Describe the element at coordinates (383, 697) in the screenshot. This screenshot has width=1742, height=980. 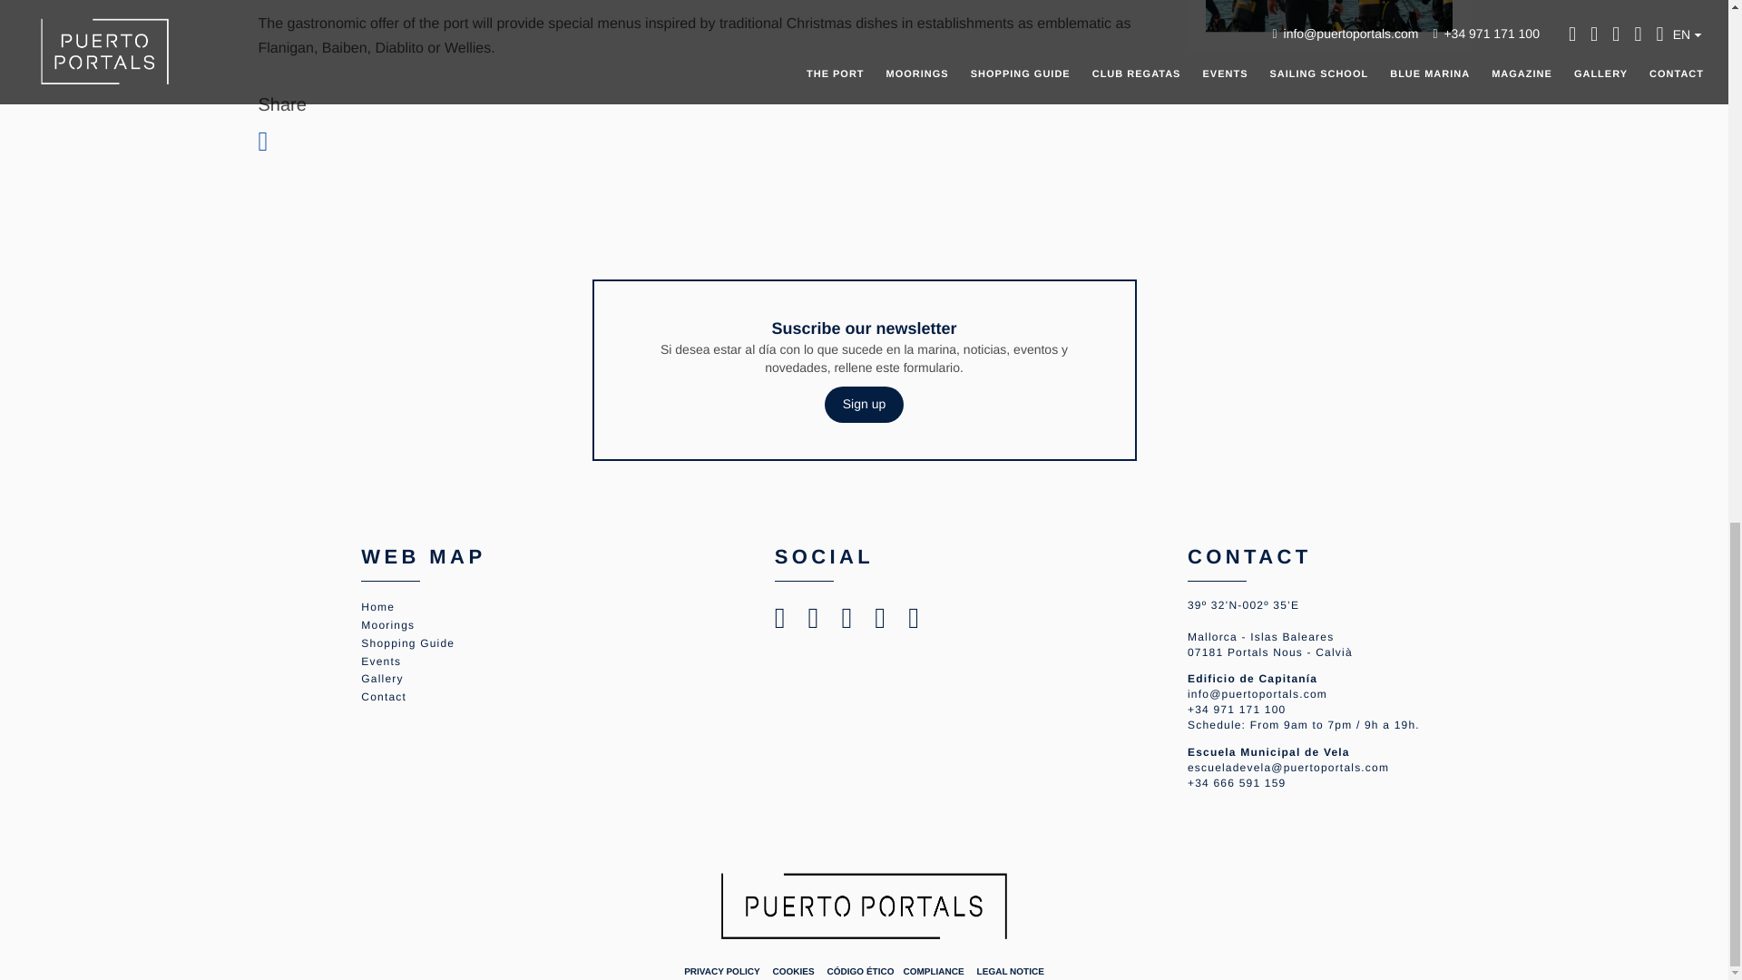
I see `Contact` at that location.